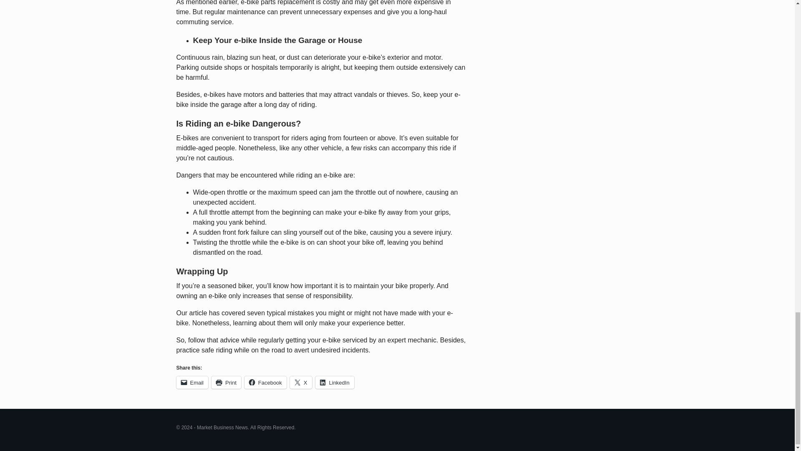  Describe the element at coordinates (192, 382) in the screenshot. I see `Email` at that location.